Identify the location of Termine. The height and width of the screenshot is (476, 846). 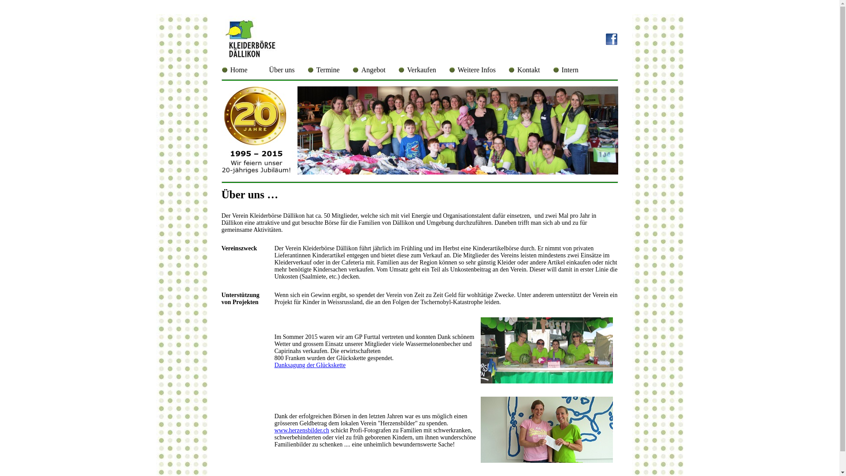
(328, 70).